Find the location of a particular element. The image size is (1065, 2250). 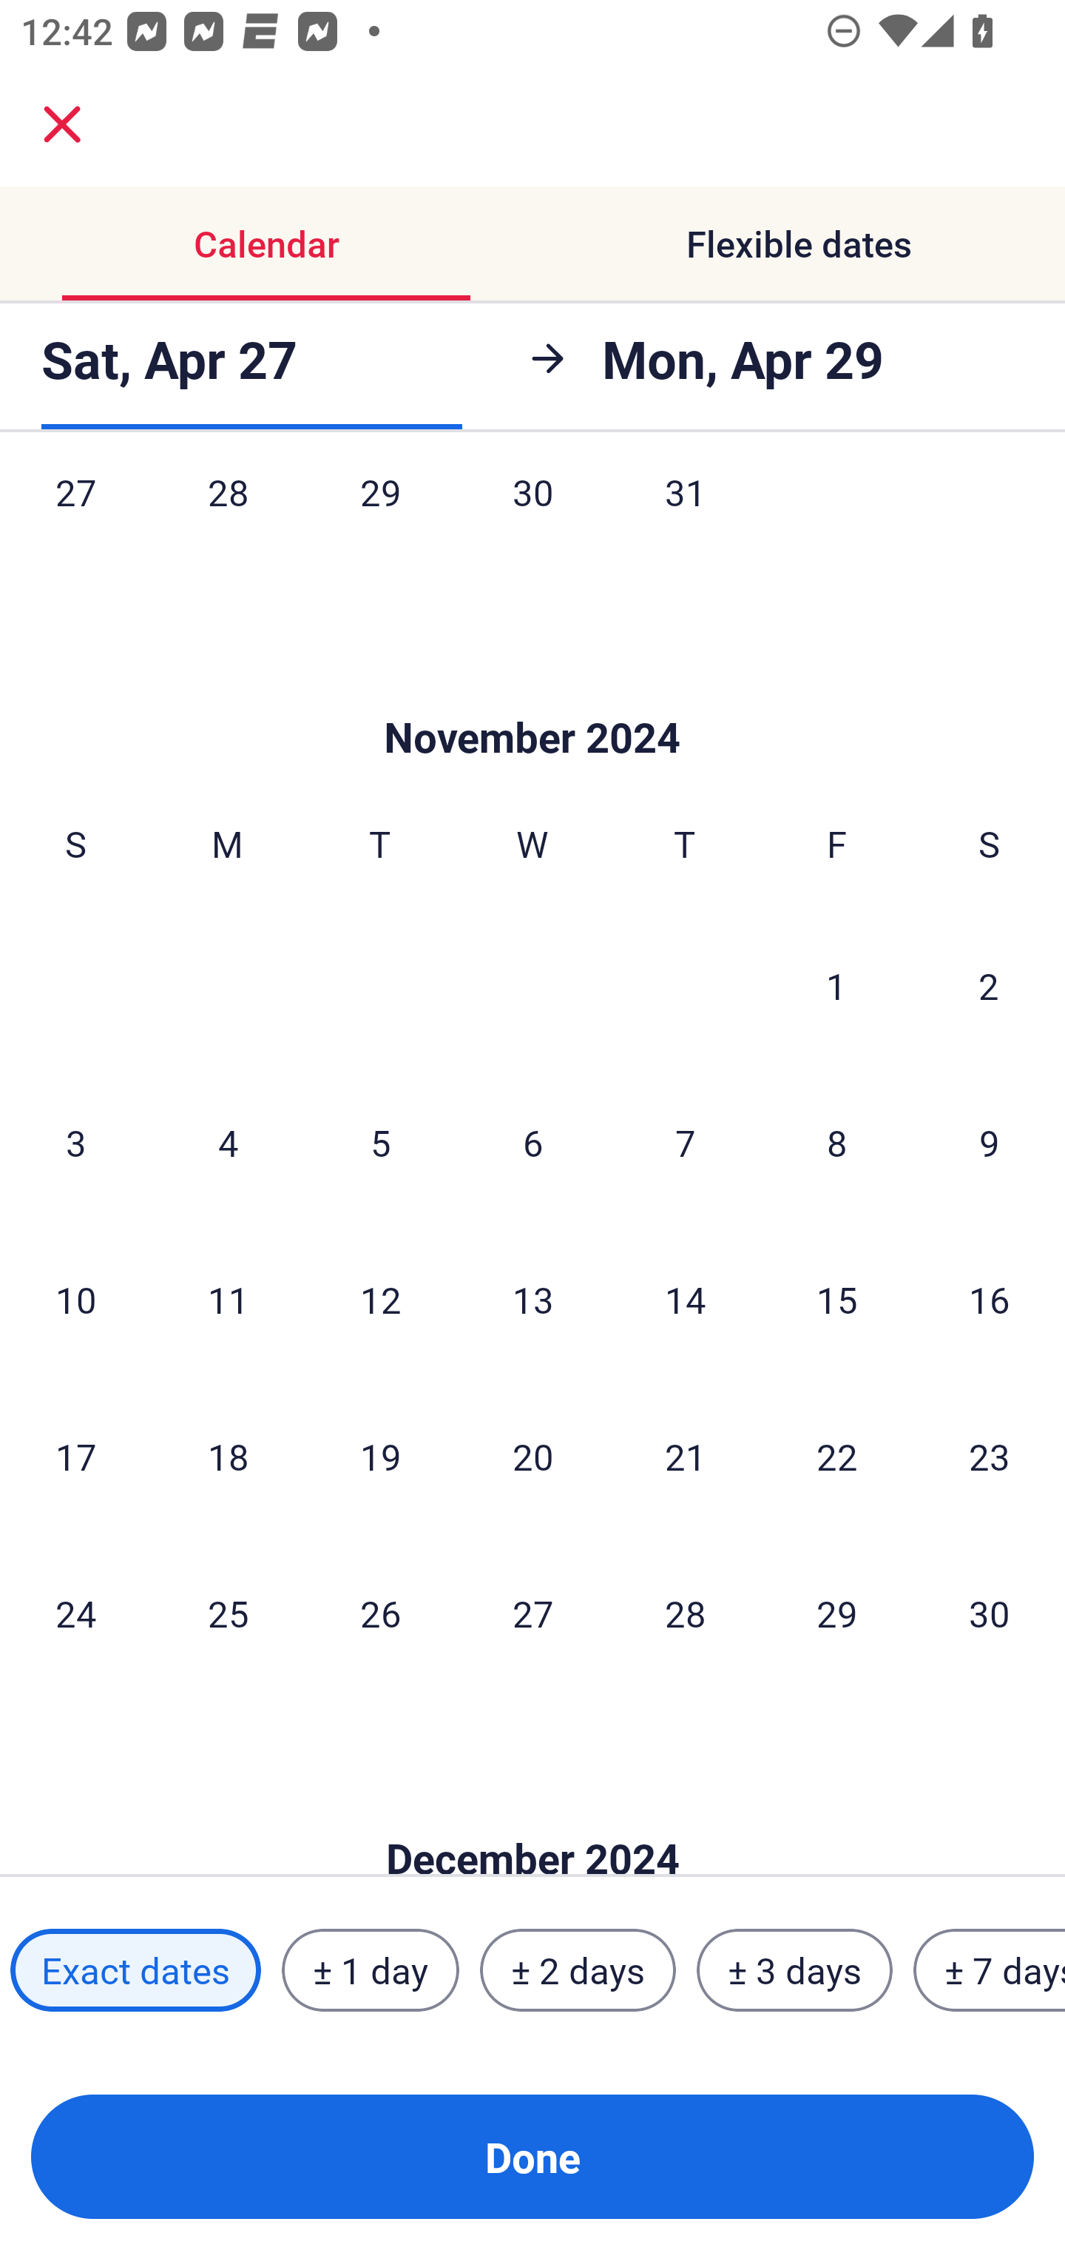

Exact dates is located at coordinates (135, 1969).